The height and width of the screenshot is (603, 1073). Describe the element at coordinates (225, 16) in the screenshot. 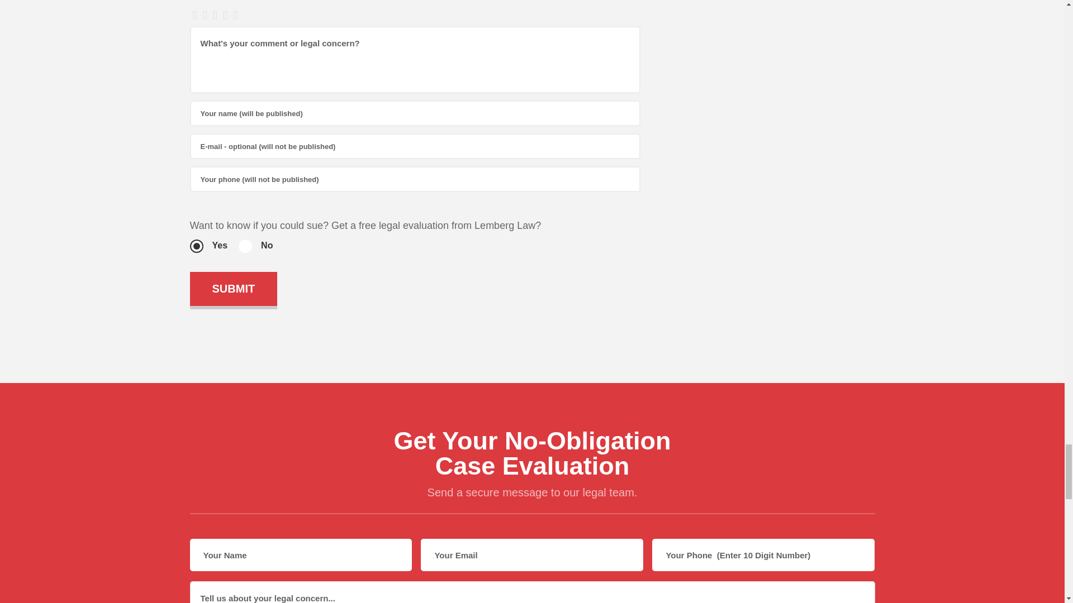

I see `4 stars` at that location.